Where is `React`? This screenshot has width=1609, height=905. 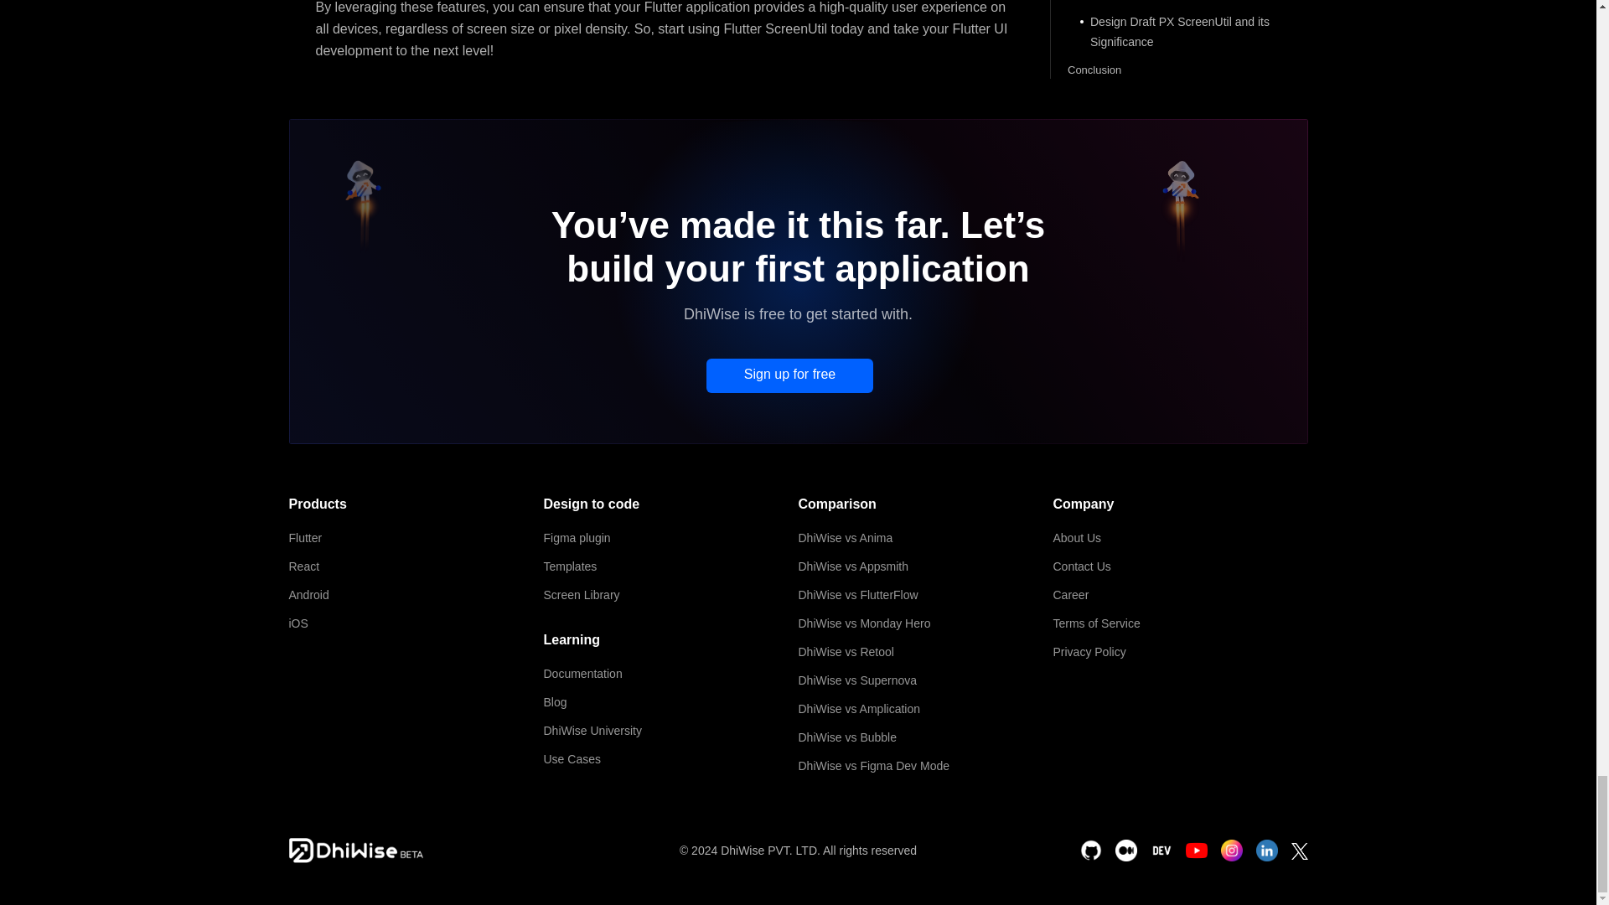 React is located at coordinates (416, 566).